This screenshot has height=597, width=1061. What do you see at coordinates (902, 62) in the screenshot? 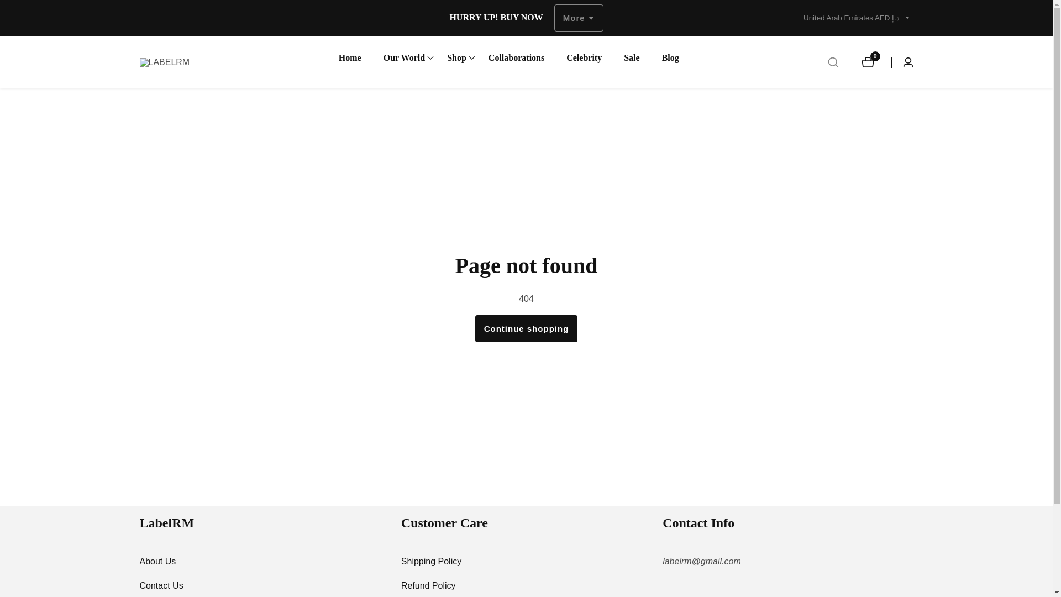
I see `Log in` at bounding box center [902, 62].